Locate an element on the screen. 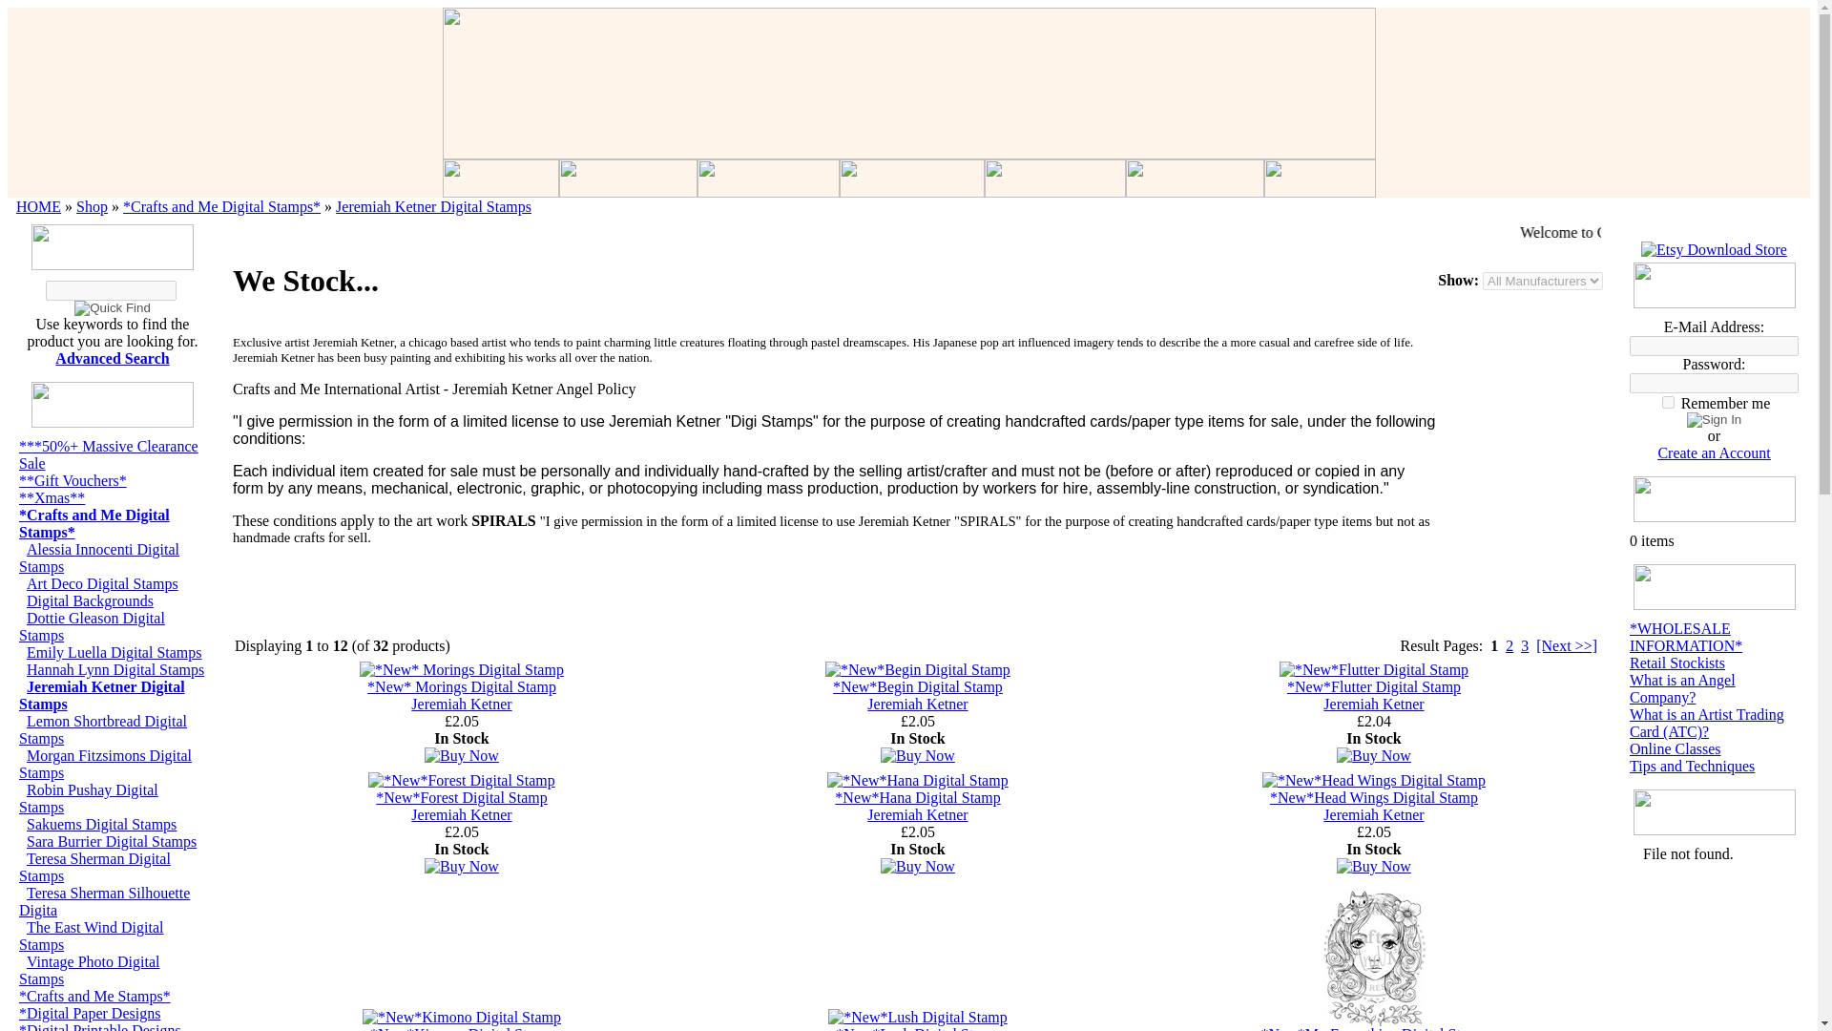 Image resolution: width=1832 pixels, height=1031 pixels. Sara Burrier Digital Stamps is located at coordinates (111, 840).